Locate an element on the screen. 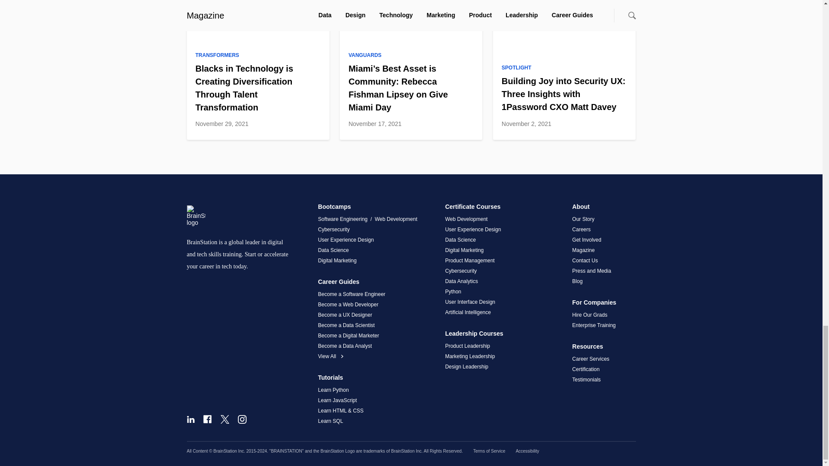  BrainStation Instagram is located at coordinates (242, 419).